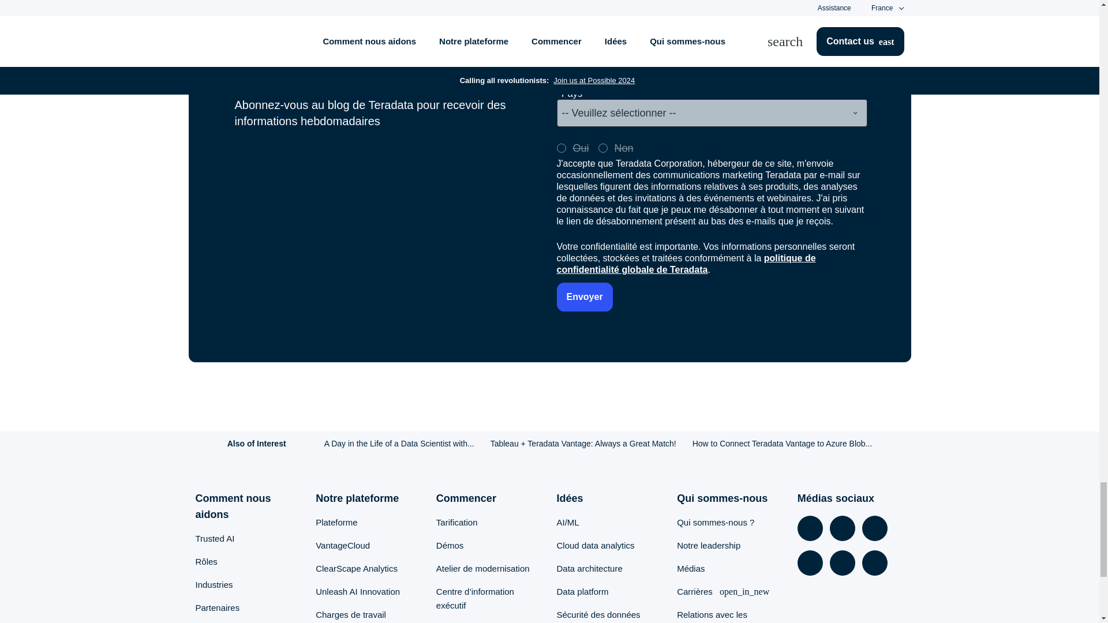 This screenshot has width=1108, height=623. Describe the element at coordinates (602, 148) in the screenshot. I see `No` at that location.